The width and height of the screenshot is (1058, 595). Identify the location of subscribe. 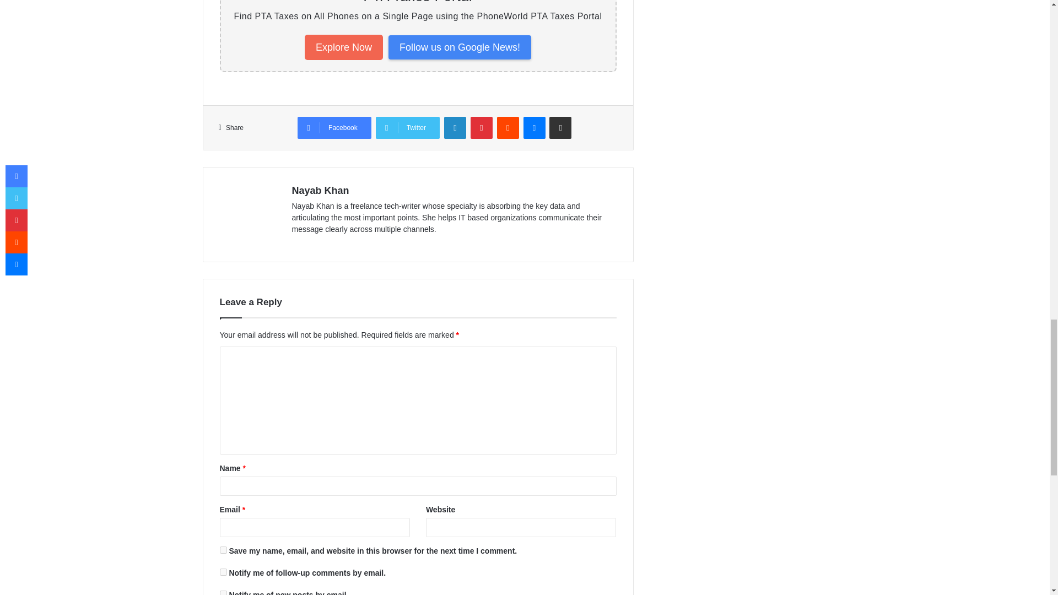
(223, 593).